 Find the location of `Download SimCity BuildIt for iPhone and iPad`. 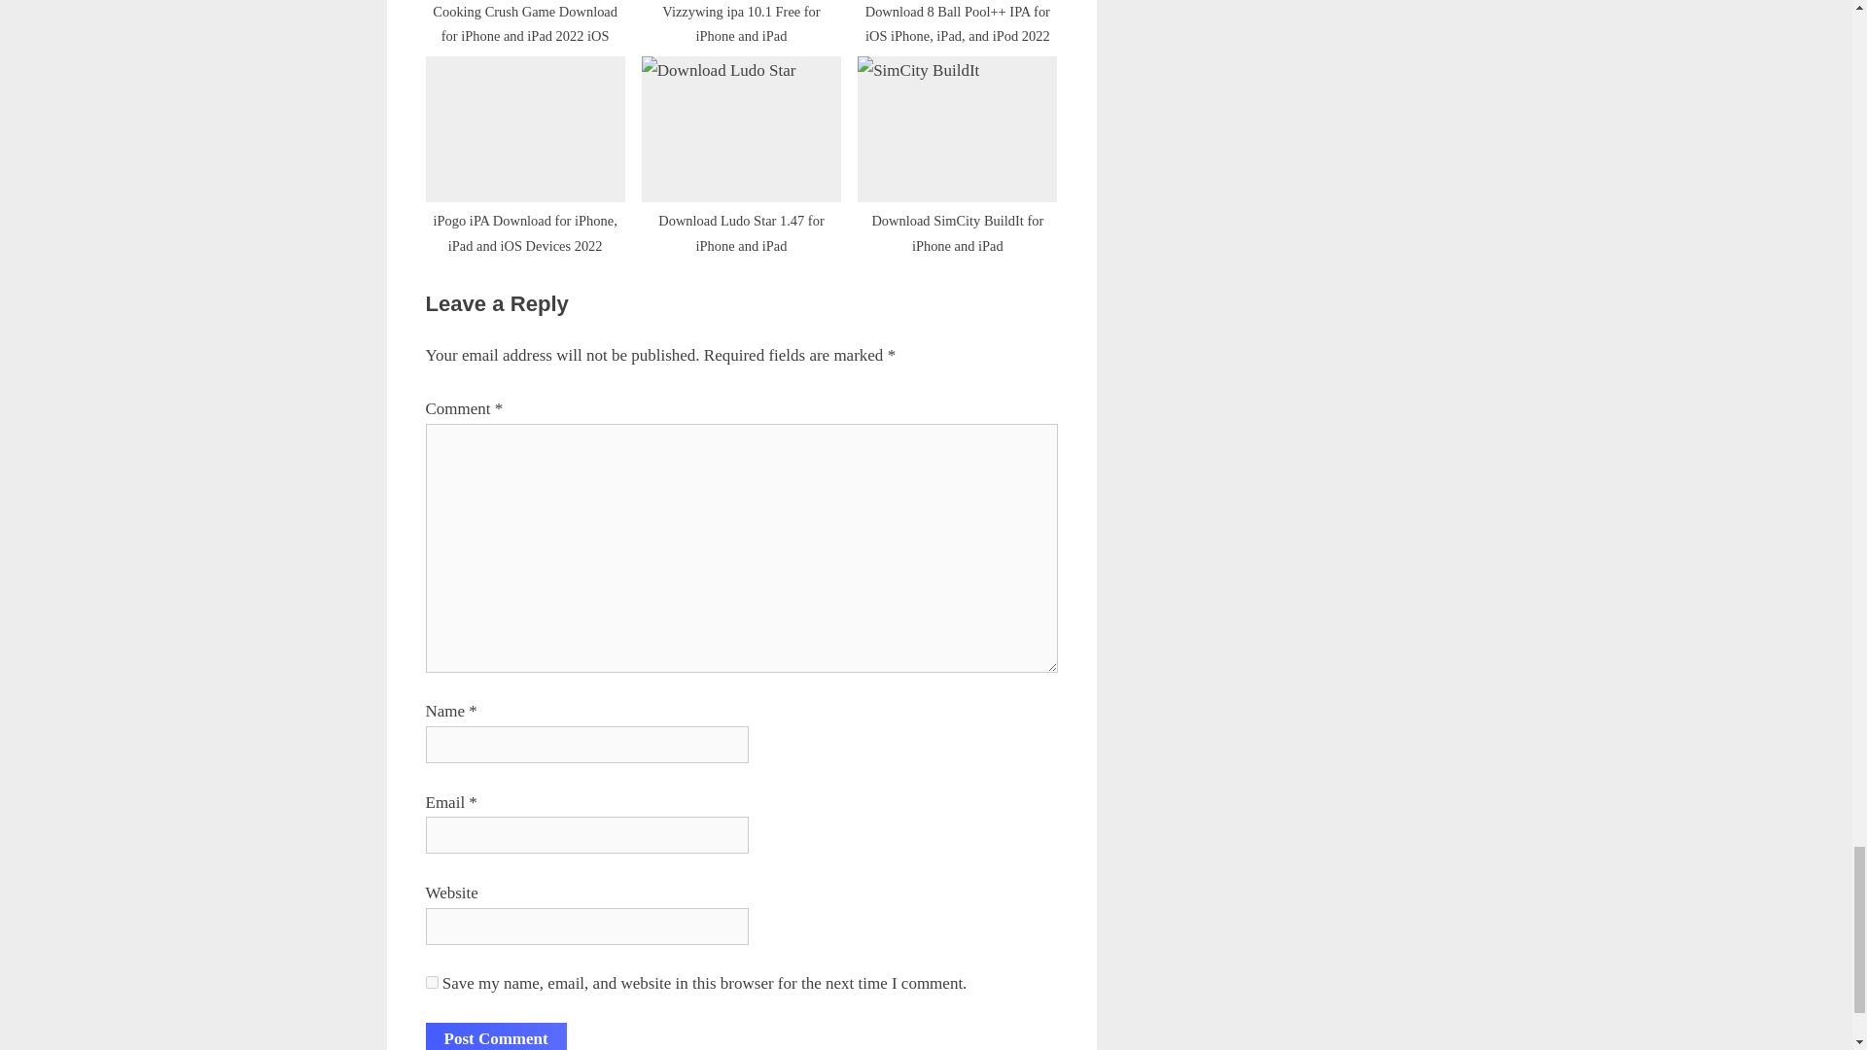

Download SimCity BuildIt for iPhone and iPad is located at coordinates (957, 149).